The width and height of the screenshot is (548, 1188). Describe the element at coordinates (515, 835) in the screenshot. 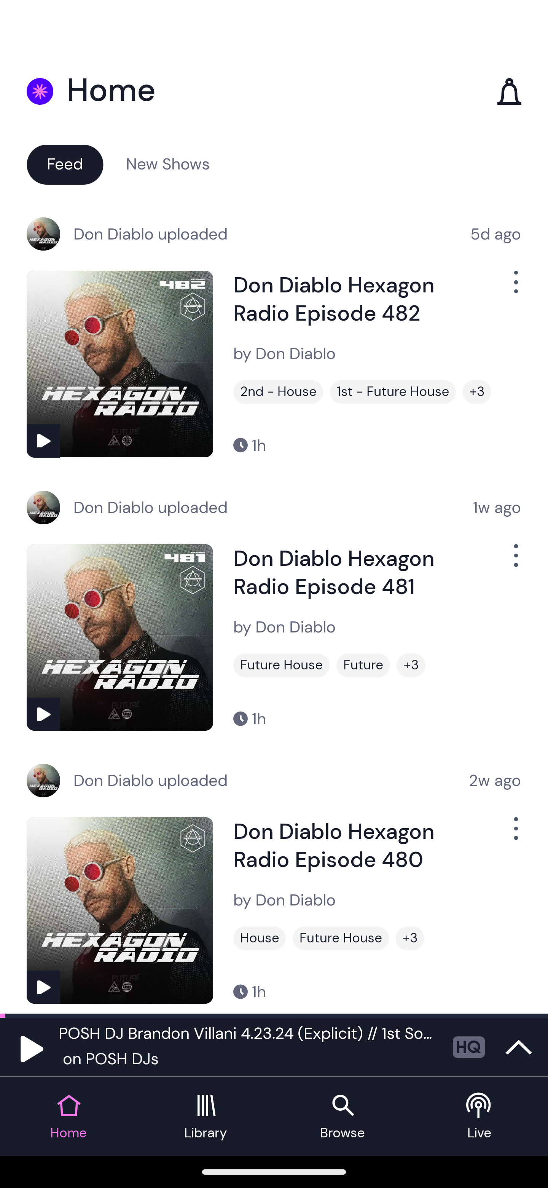

I see `Show Options Menu Button` at that location.